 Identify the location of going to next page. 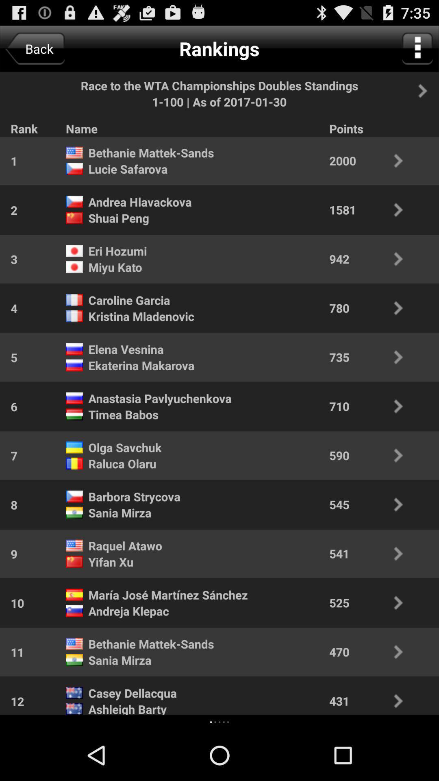
(427, 91).